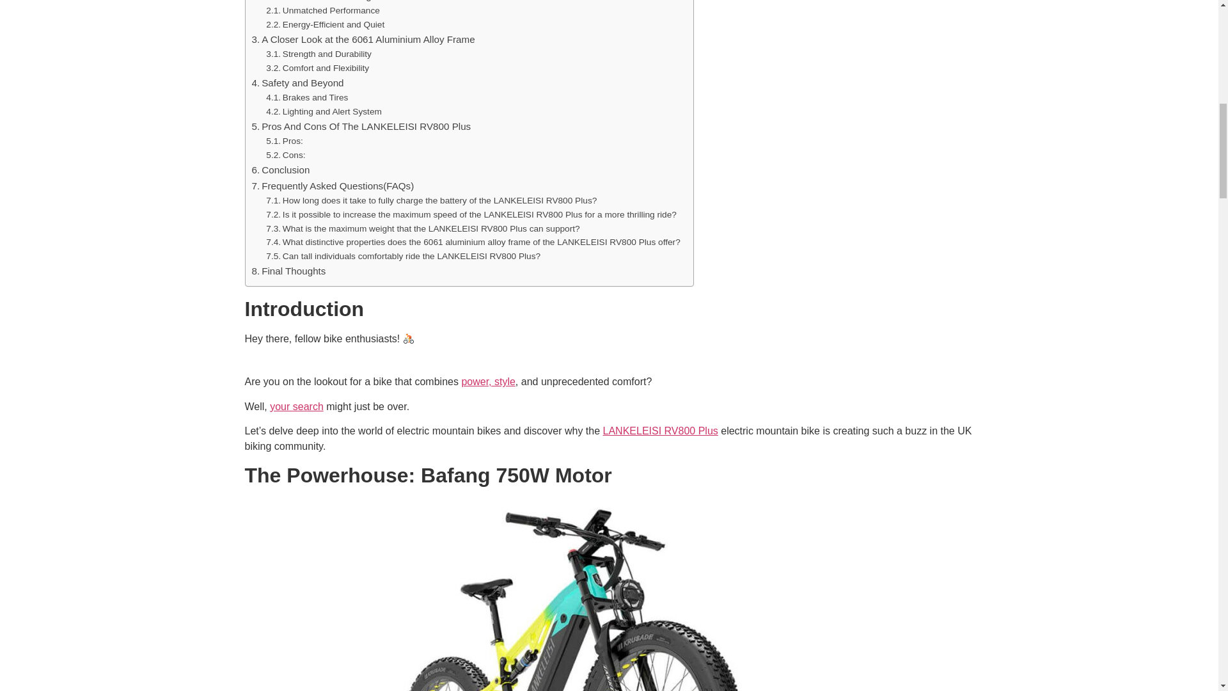  I want to click on Strength and Durability, so click(319, 54).